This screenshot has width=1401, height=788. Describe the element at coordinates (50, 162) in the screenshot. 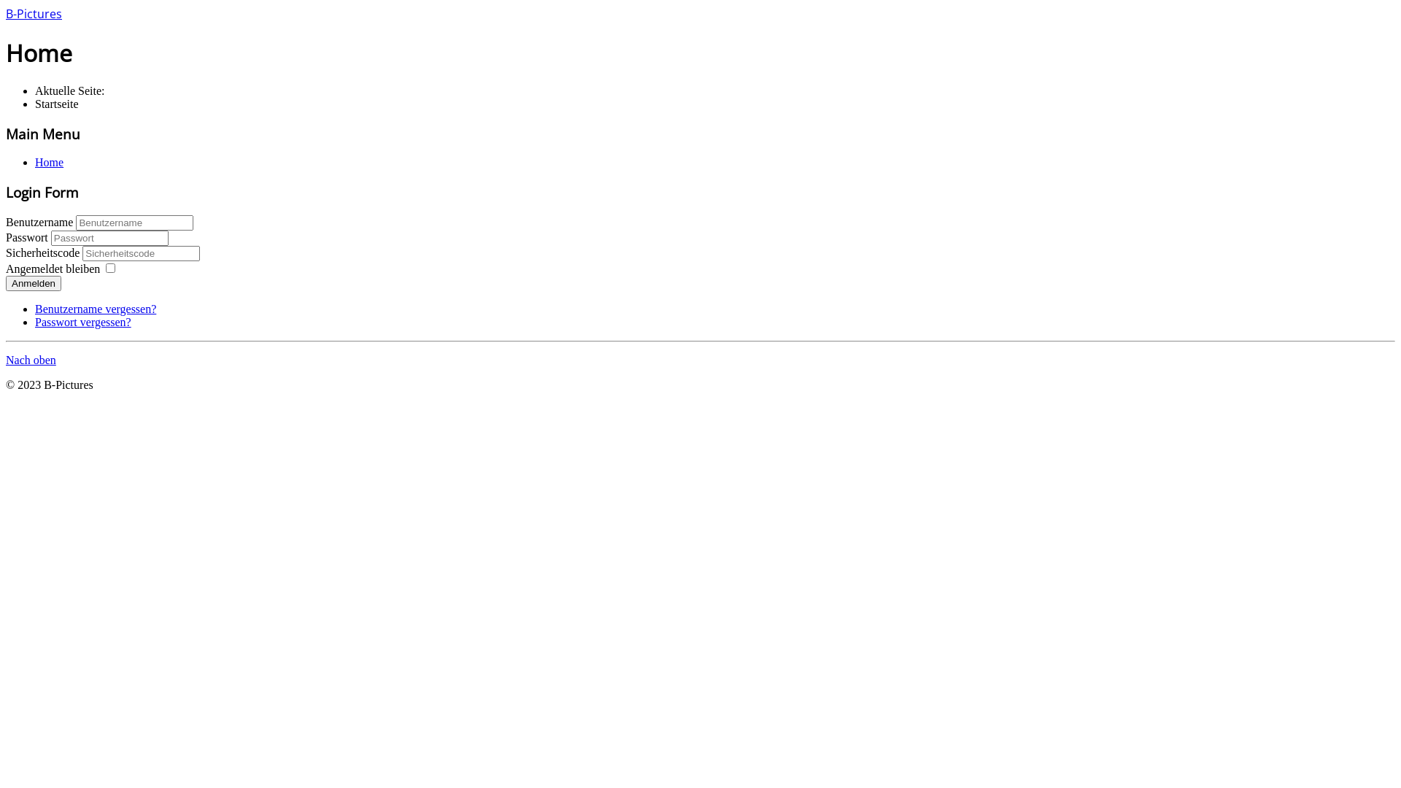

I see `Home` at that location.